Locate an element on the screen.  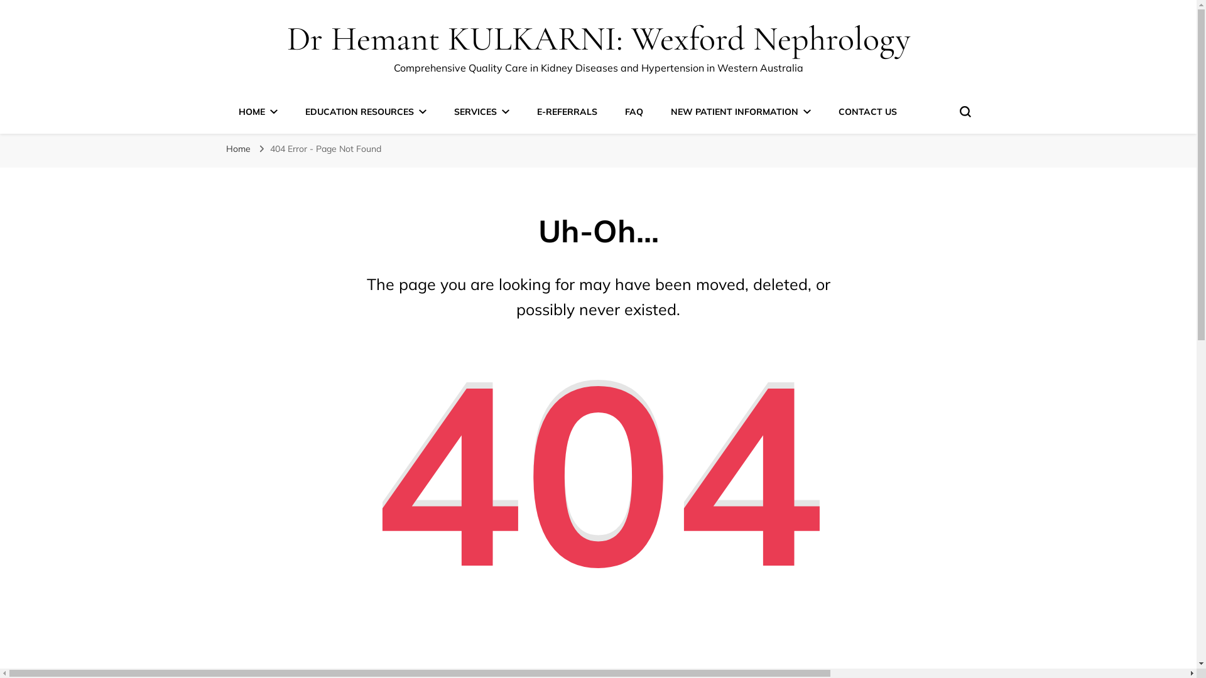
E-REFERRALS is located at coordinates (567, 112).